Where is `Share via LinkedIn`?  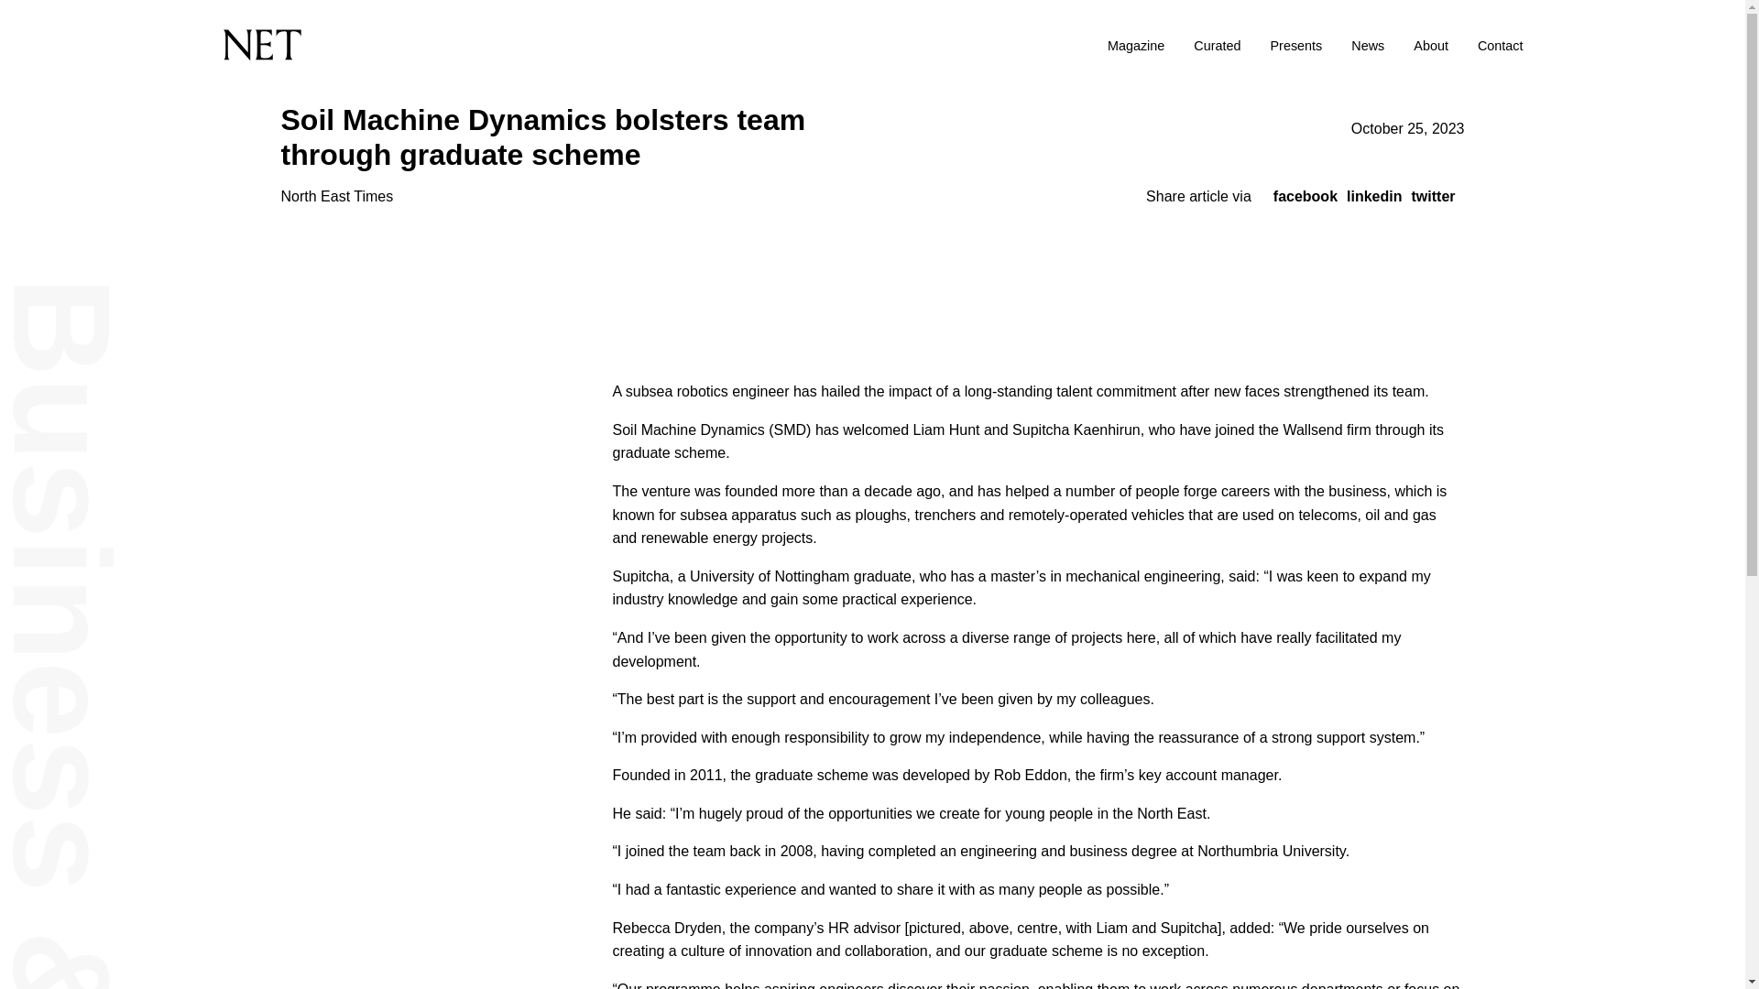
Share via LinkedIn is located at coordinates (1374, 196).